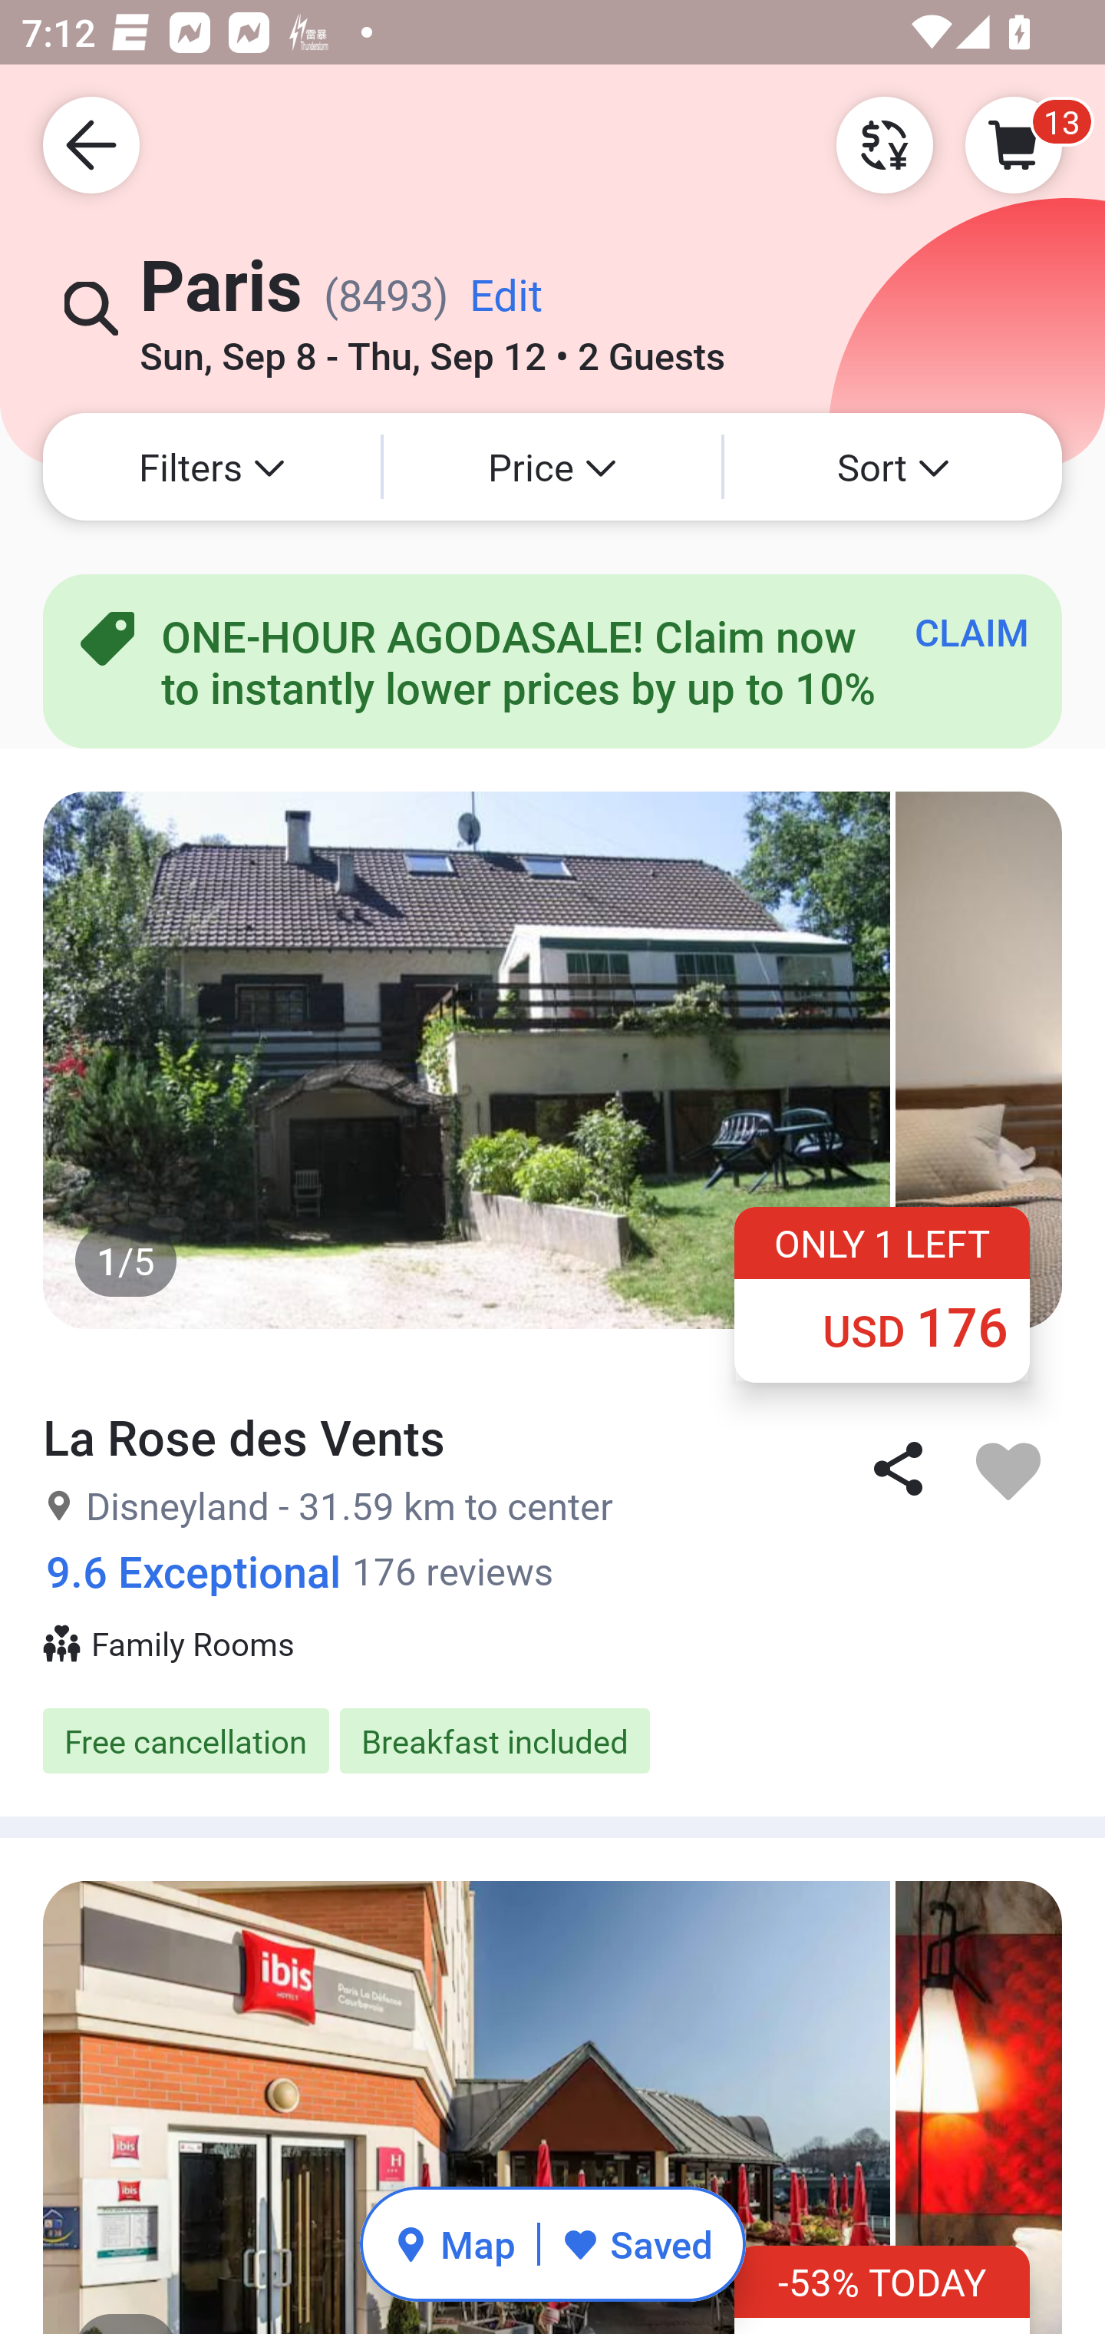 The width and height of the screenshot is (1105, 2334). I want to click on Free cancellation Breakfast included, so click(552, 1741).